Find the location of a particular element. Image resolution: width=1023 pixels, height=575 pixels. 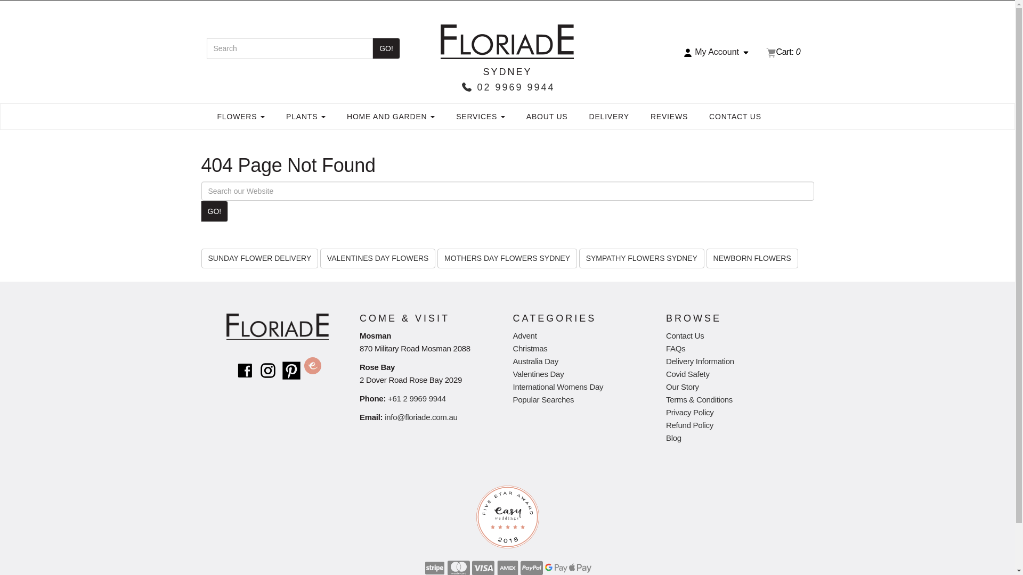

CONTACT US is located at coordinates (735, 117).